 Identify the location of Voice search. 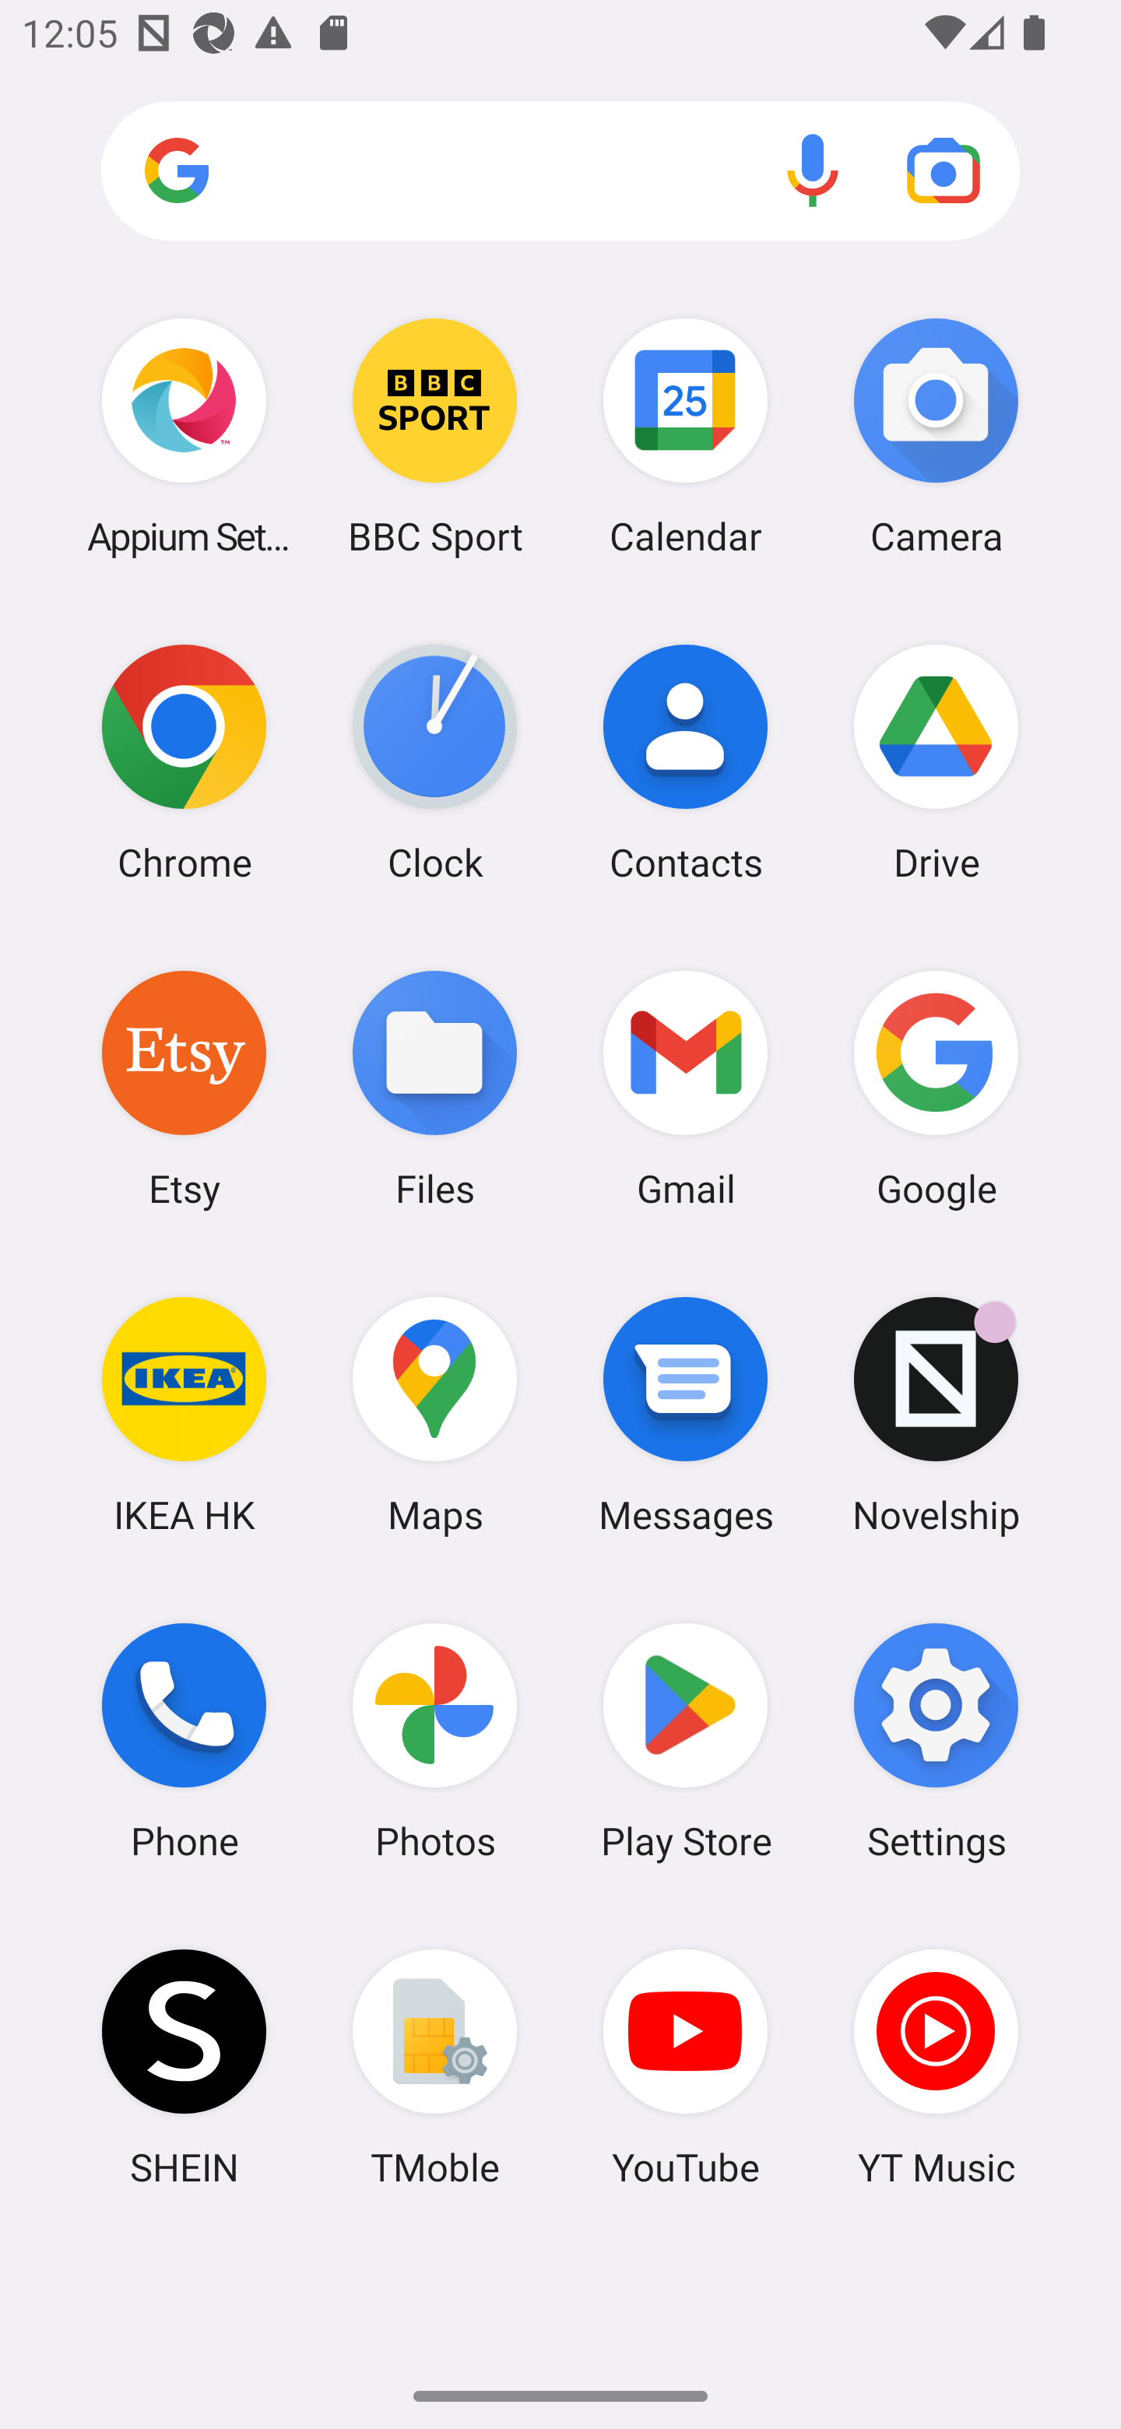
(813, 170).